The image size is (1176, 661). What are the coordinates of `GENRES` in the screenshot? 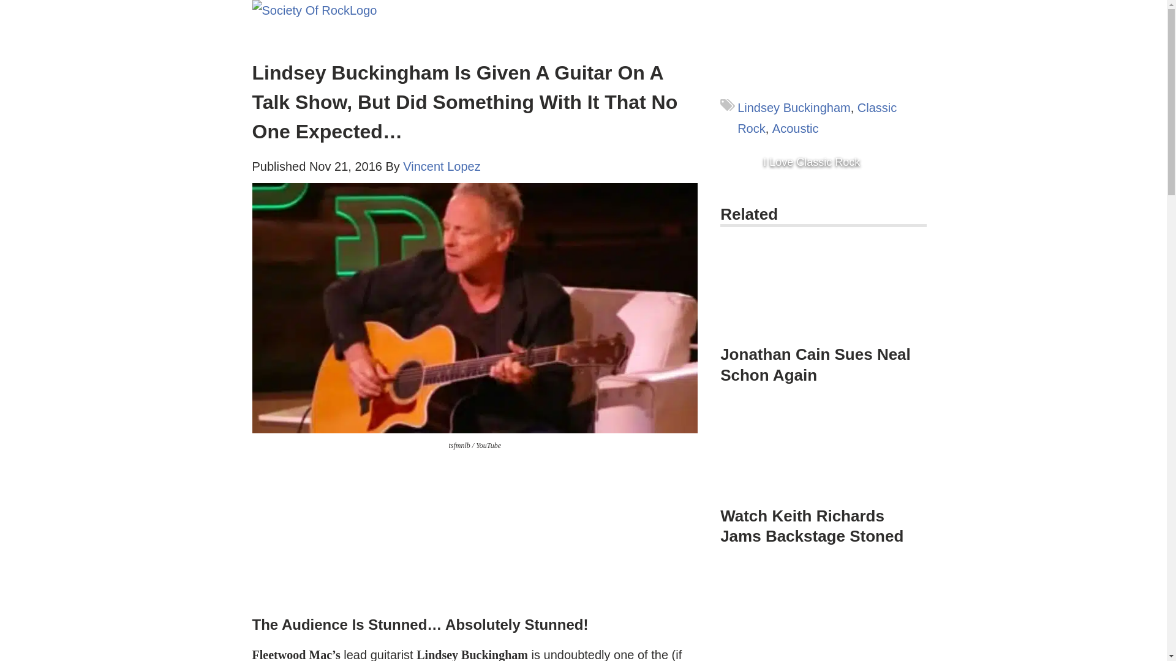 It's located at (512, 12).